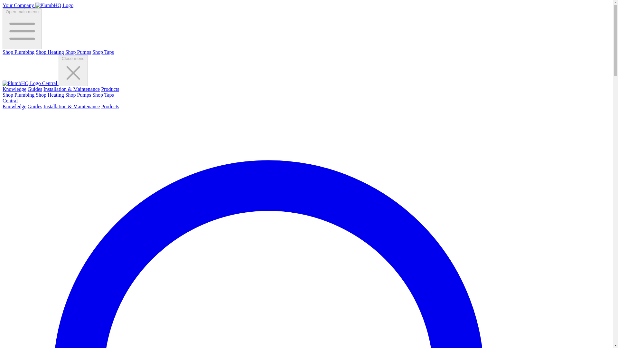  Describe the element at coordinates (14, 106) in the screenshot. I see `Knowledge` at that location.